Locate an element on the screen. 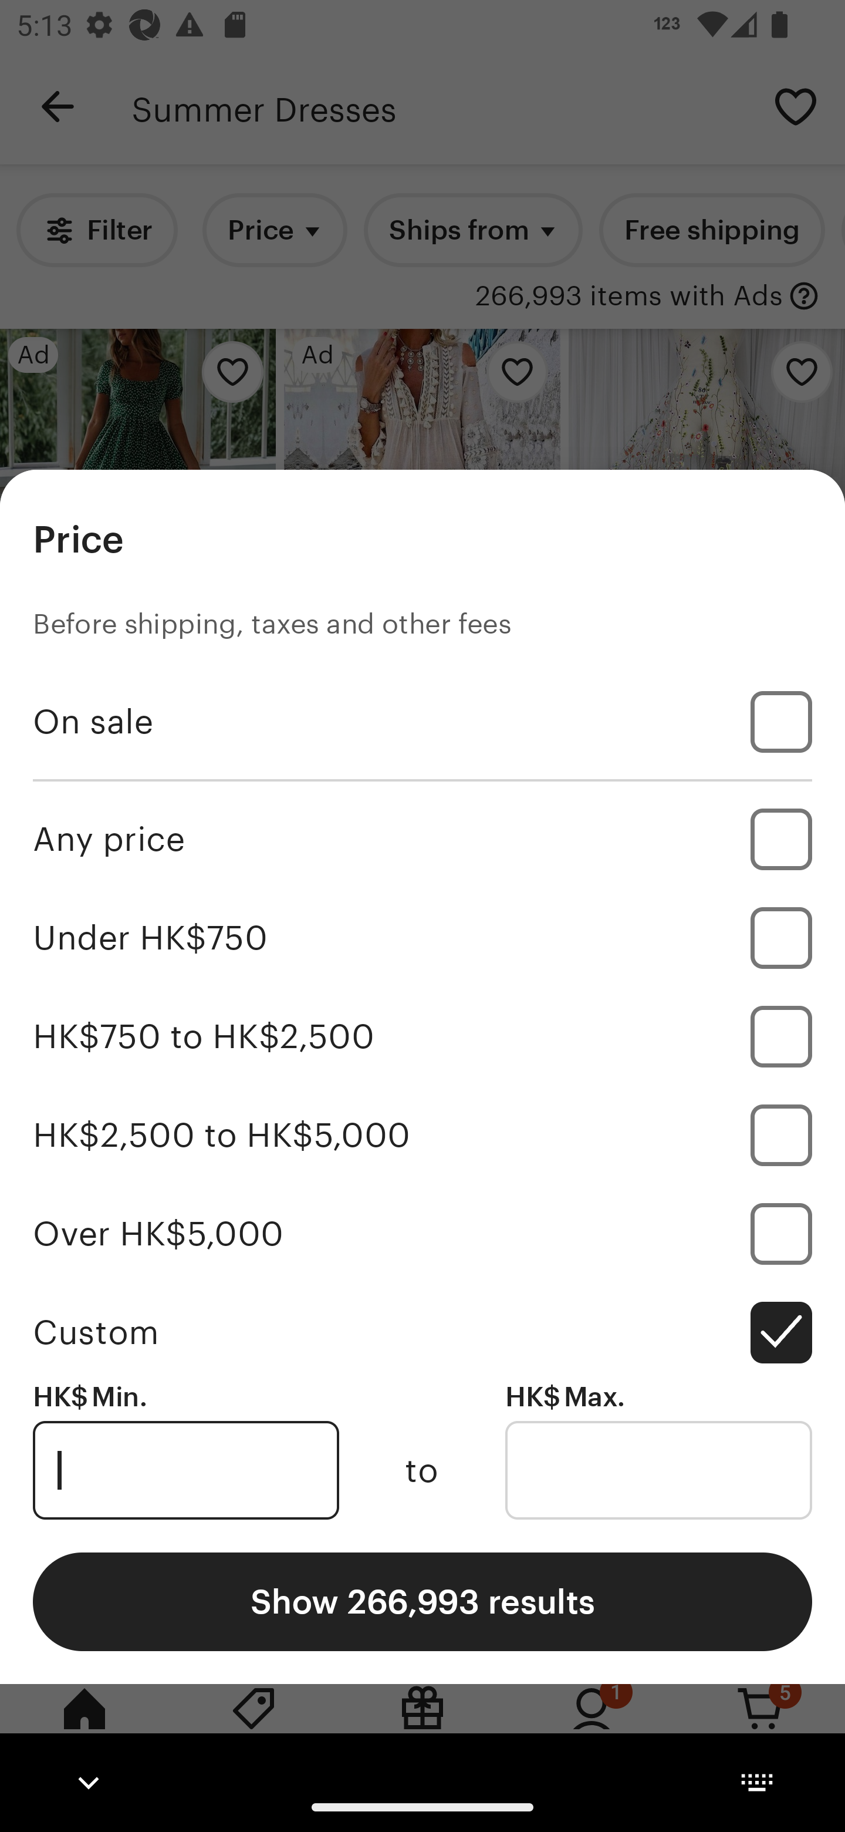  On sale is located at coordinates (422, 722).